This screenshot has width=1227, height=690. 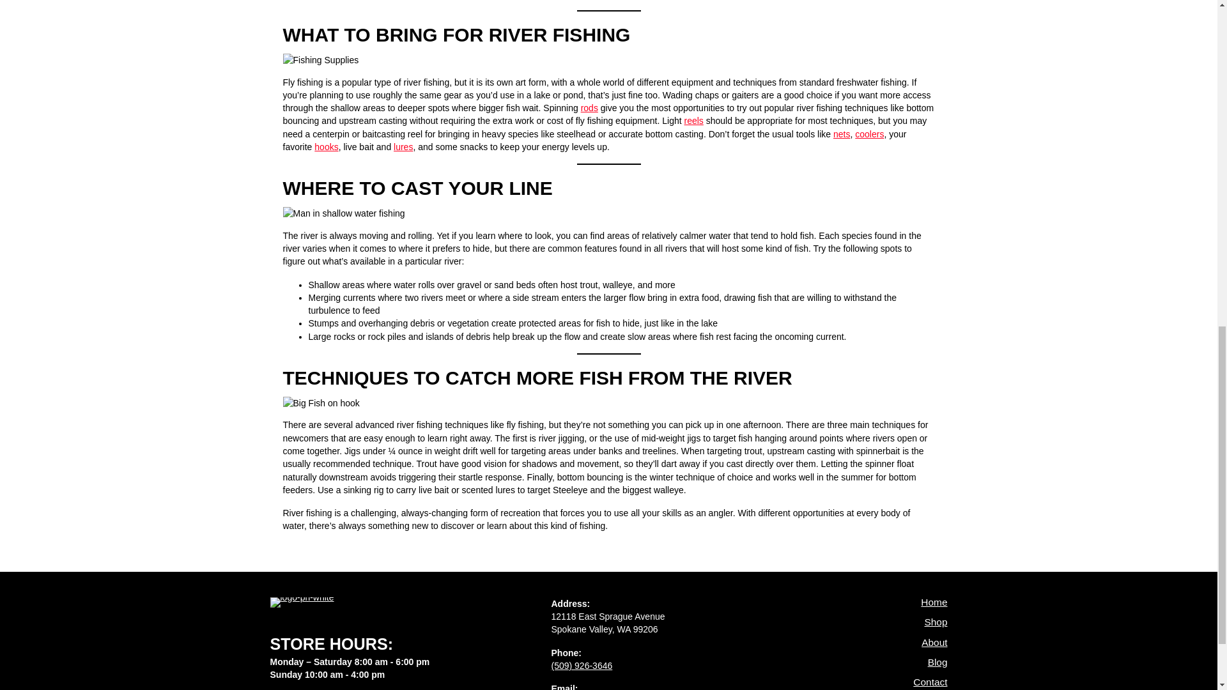 What do you see at coordinates (302, 602) in the screenshot?
I see `logo-ph-white` at bounding box center [302, 602].